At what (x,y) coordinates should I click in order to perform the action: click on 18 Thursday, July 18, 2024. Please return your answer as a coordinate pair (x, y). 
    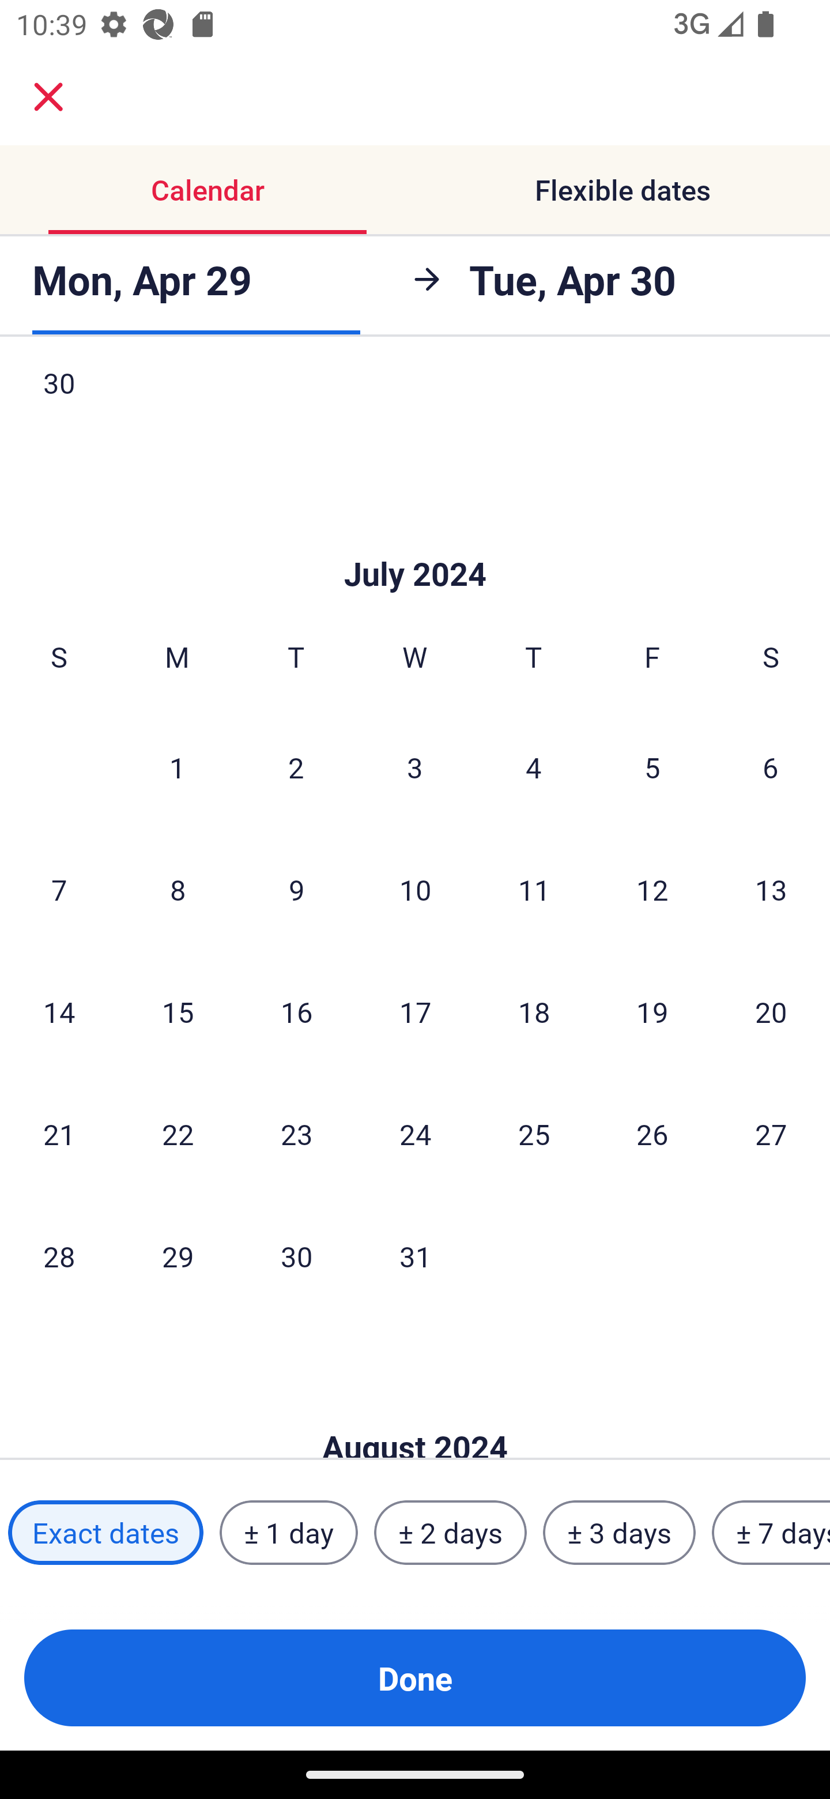
    Looking at the image, I should click on (534, 1011).